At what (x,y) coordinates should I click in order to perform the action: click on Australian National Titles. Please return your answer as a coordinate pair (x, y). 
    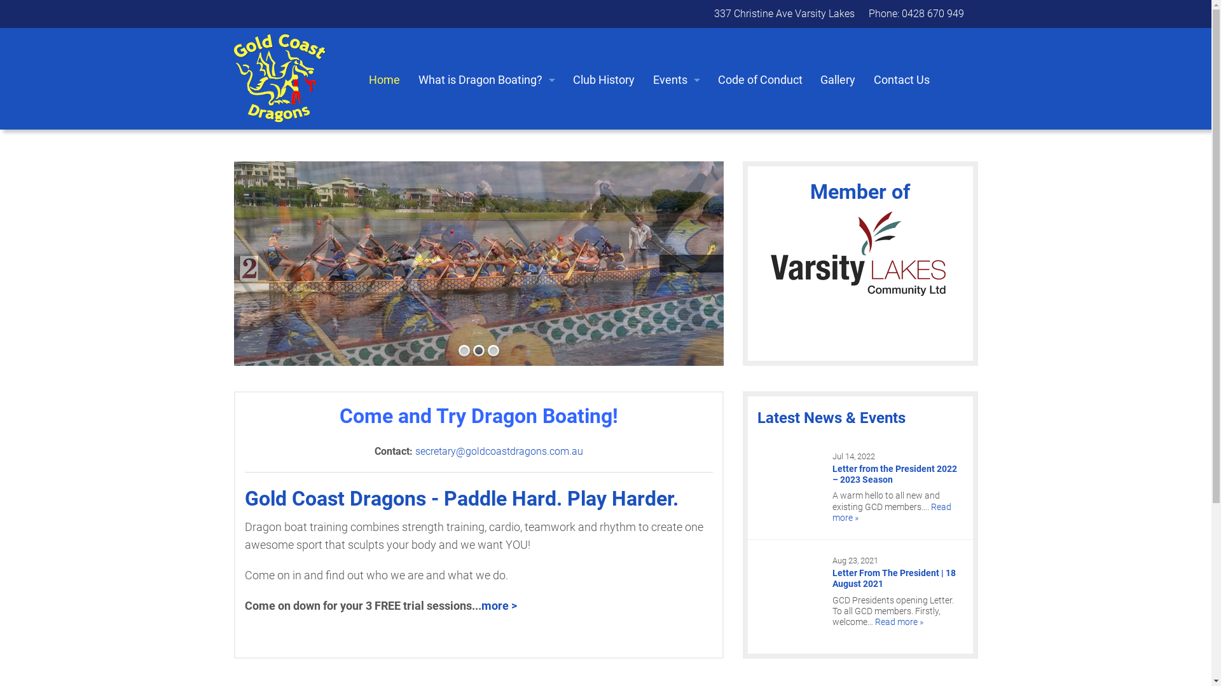
    Looking at the image, I should click on (677, 197).